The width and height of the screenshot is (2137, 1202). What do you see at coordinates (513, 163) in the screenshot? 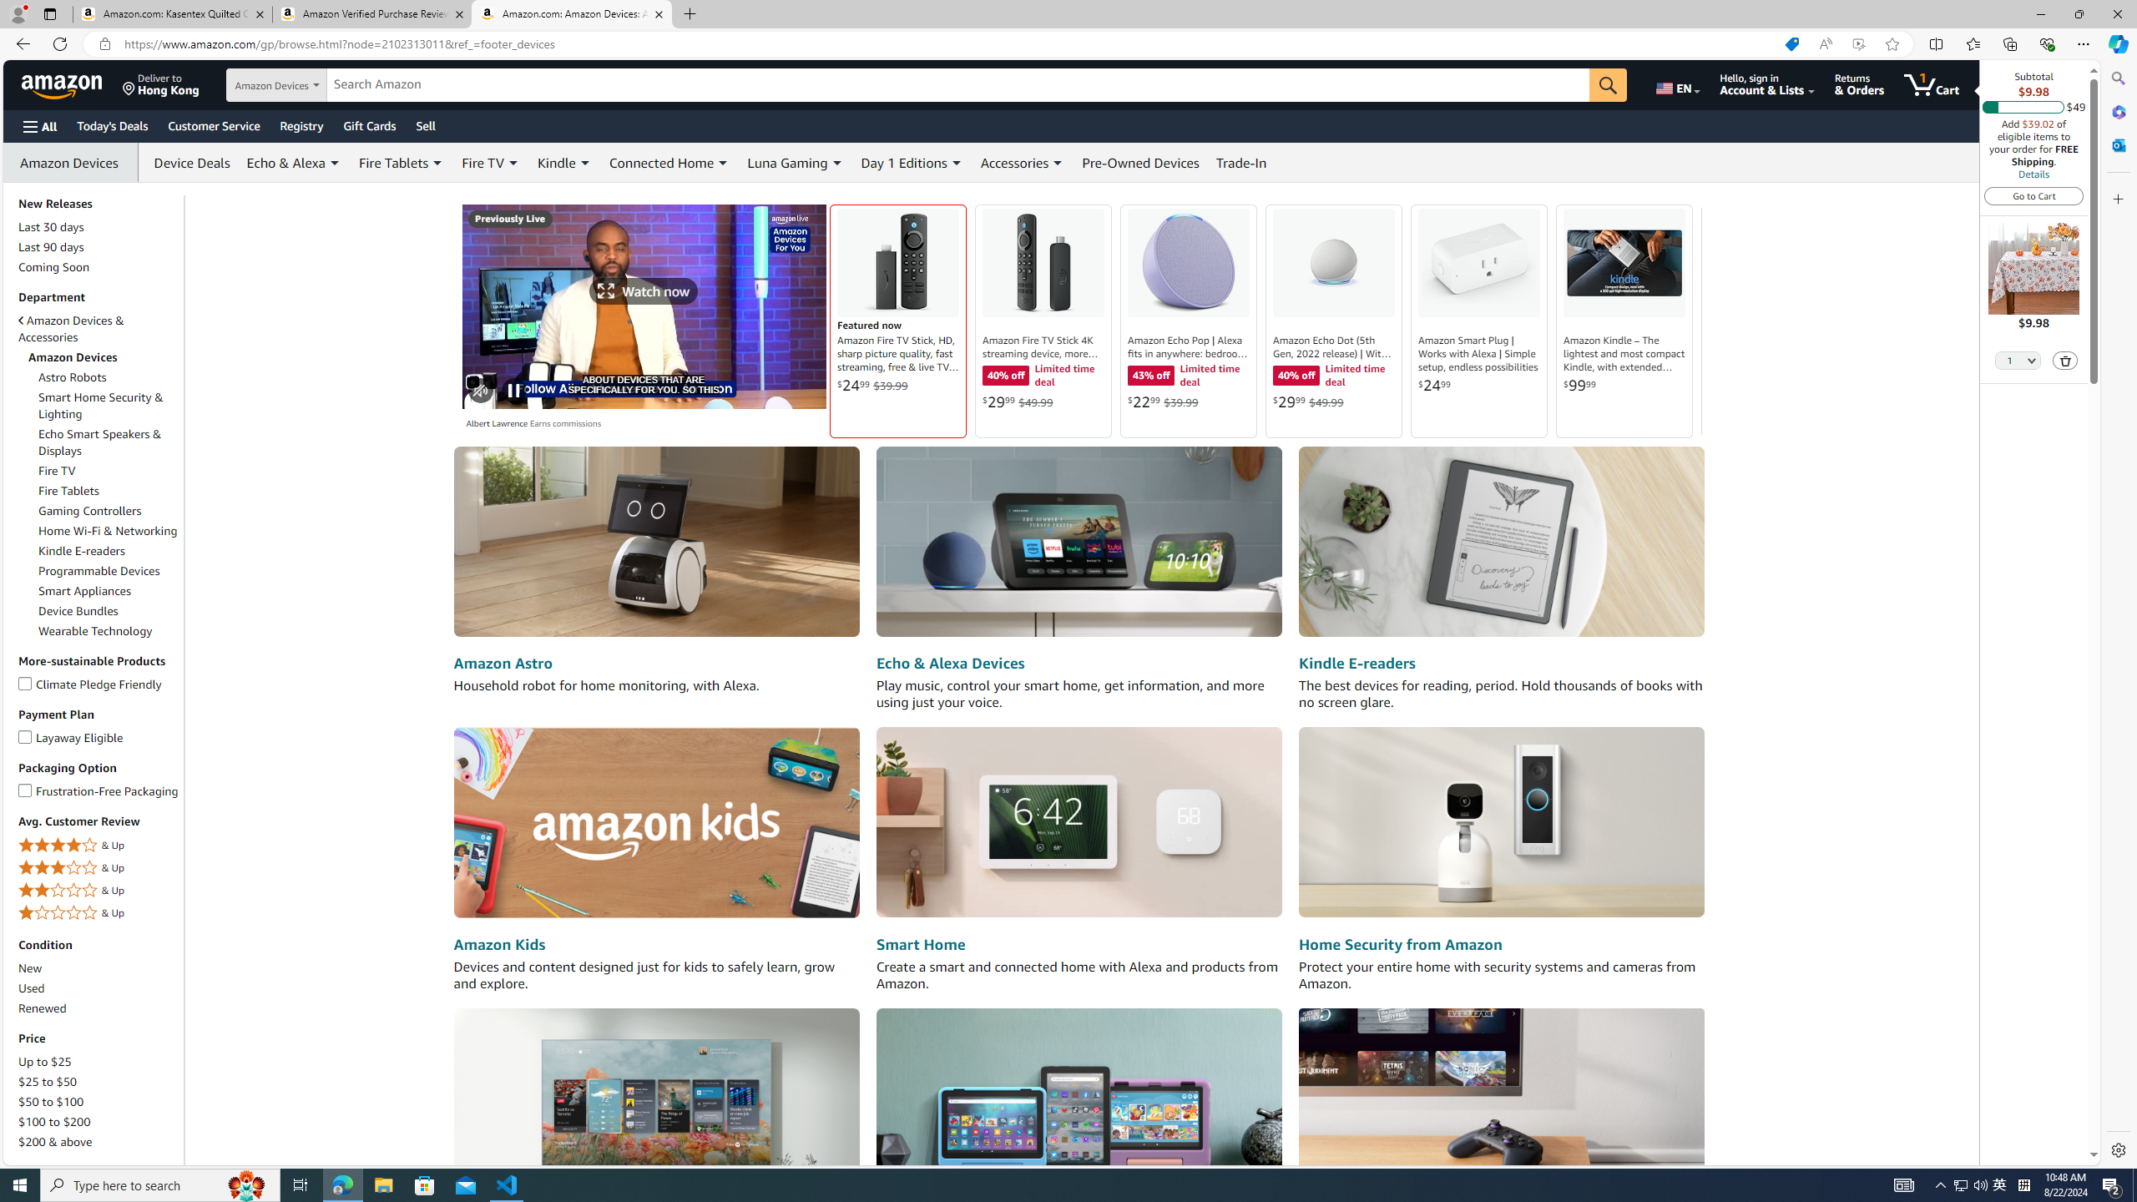
I see `Expand Fire TV` at bounding box center [513, 163].